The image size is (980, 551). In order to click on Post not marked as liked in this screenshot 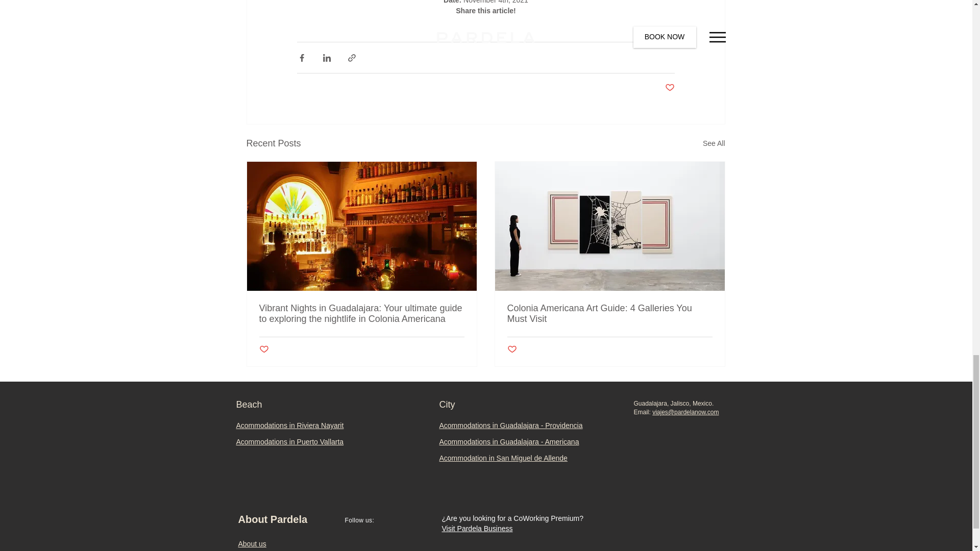, I will do `click(669, 88)`.